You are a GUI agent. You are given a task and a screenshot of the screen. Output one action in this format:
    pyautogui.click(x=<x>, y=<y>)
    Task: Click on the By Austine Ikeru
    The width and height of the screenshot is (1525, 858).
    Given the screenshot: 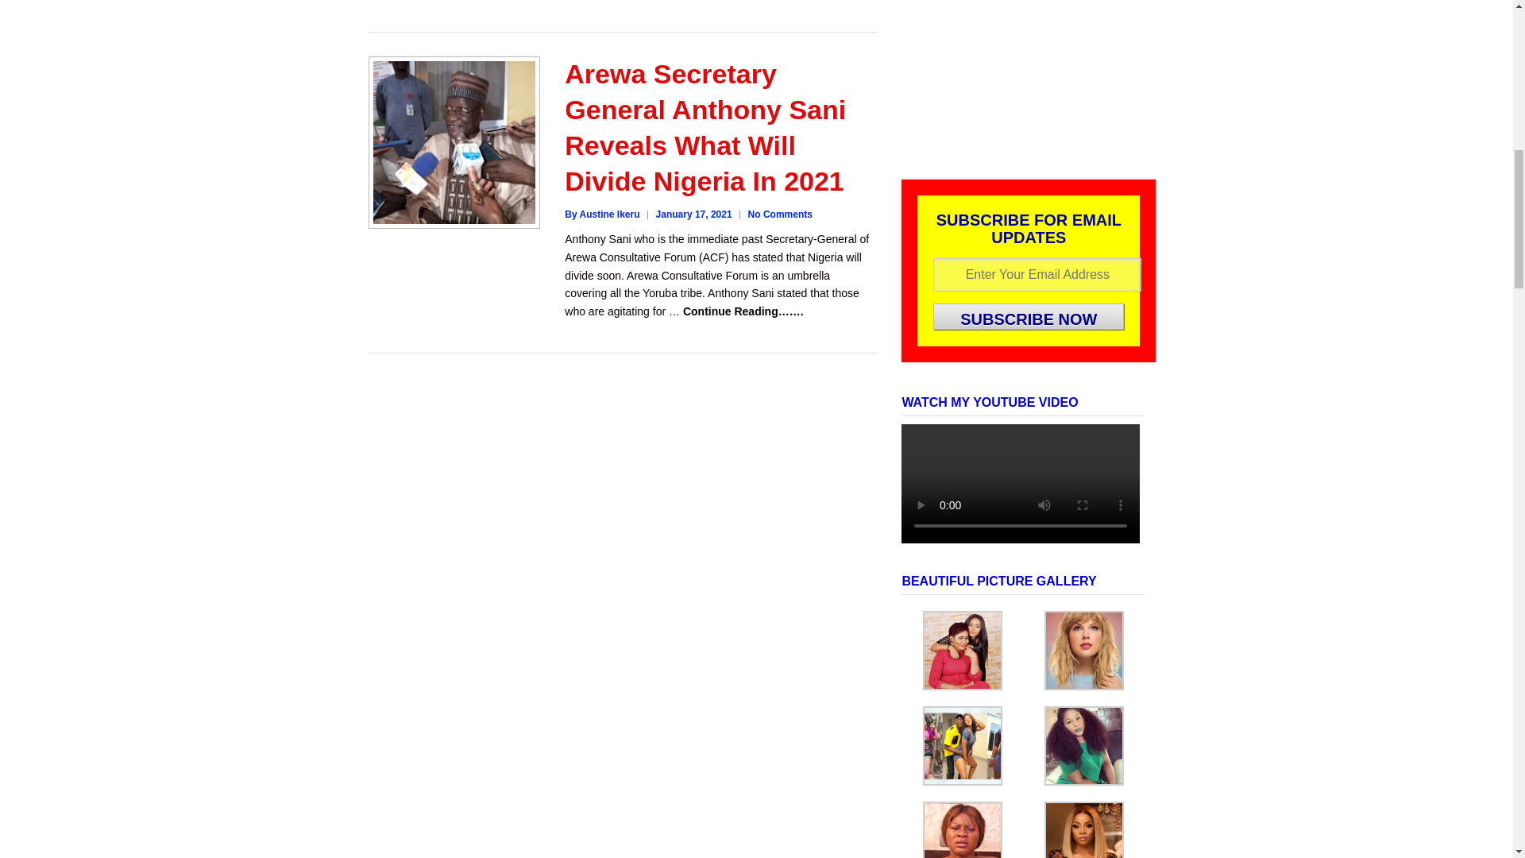 What is the action you would take?
    pyautogui.click(x=601, y=214)
    